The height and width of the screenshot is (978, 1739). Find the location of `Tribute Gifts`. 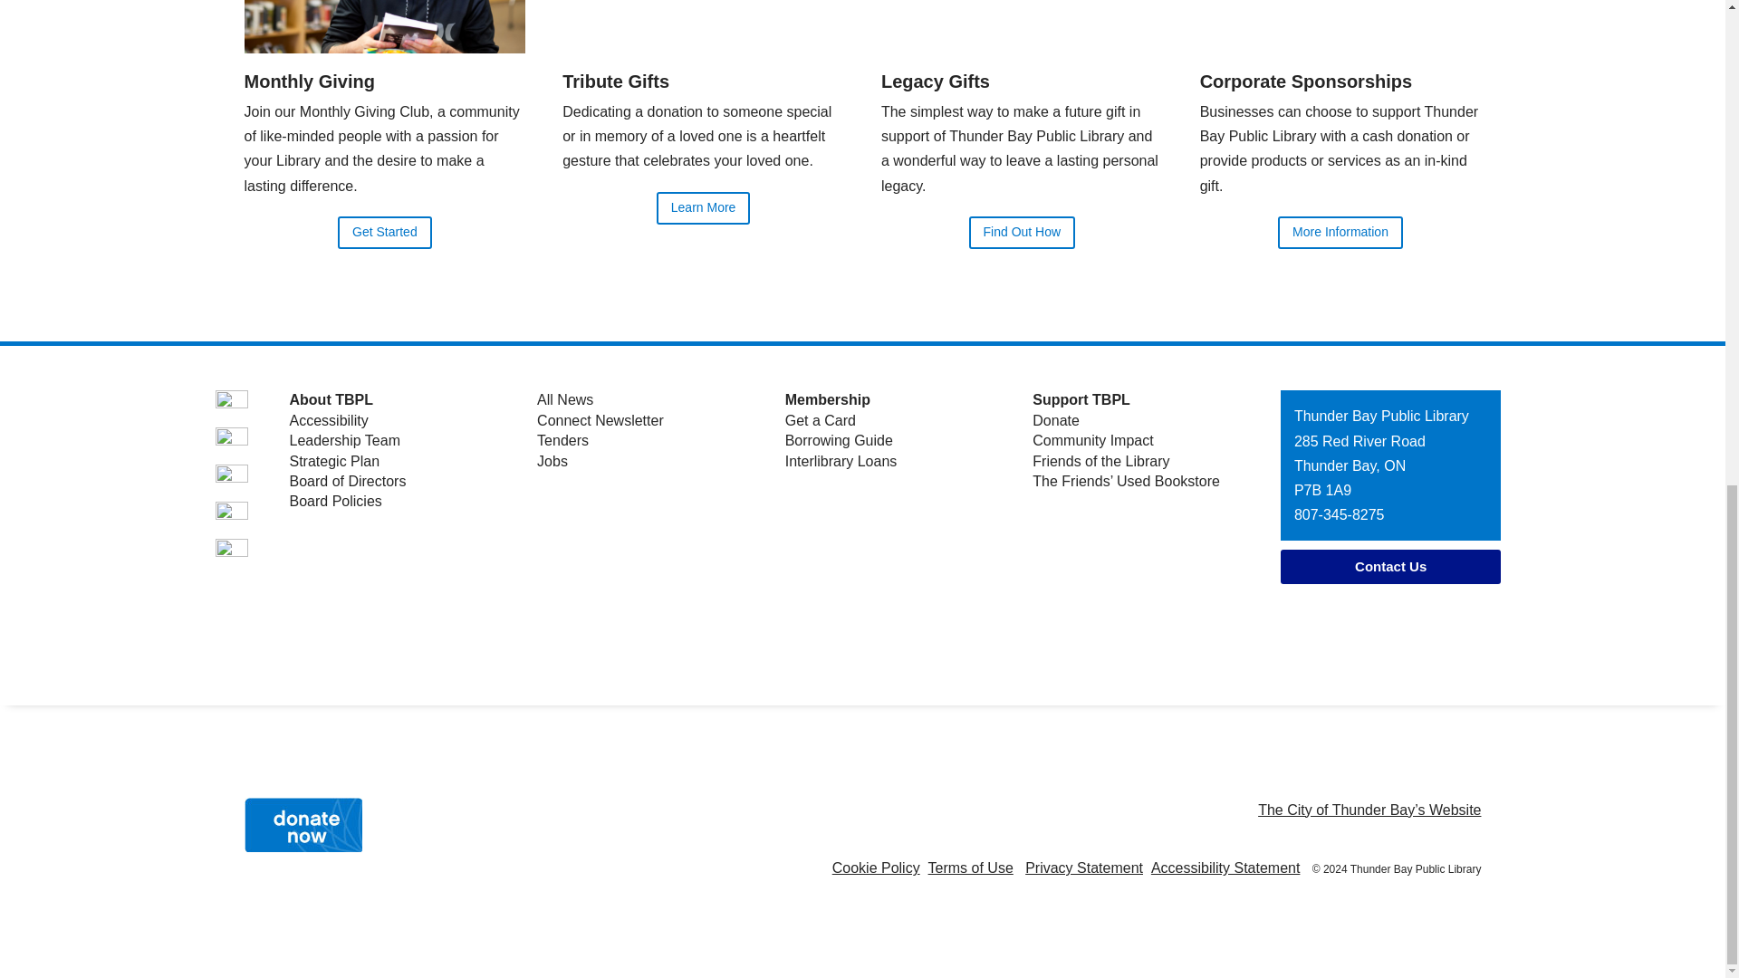

Tribute Gifts is located at coordinates (616, 81).